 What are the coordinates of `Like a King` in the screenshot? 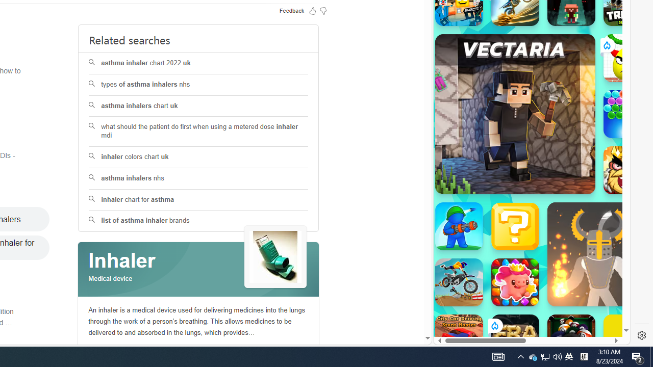 It's located at (627, 170).